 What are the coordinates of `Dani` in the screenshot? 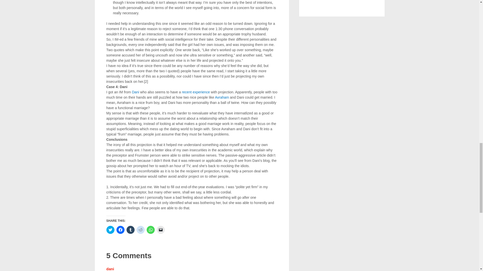 It's located at (135, 92).